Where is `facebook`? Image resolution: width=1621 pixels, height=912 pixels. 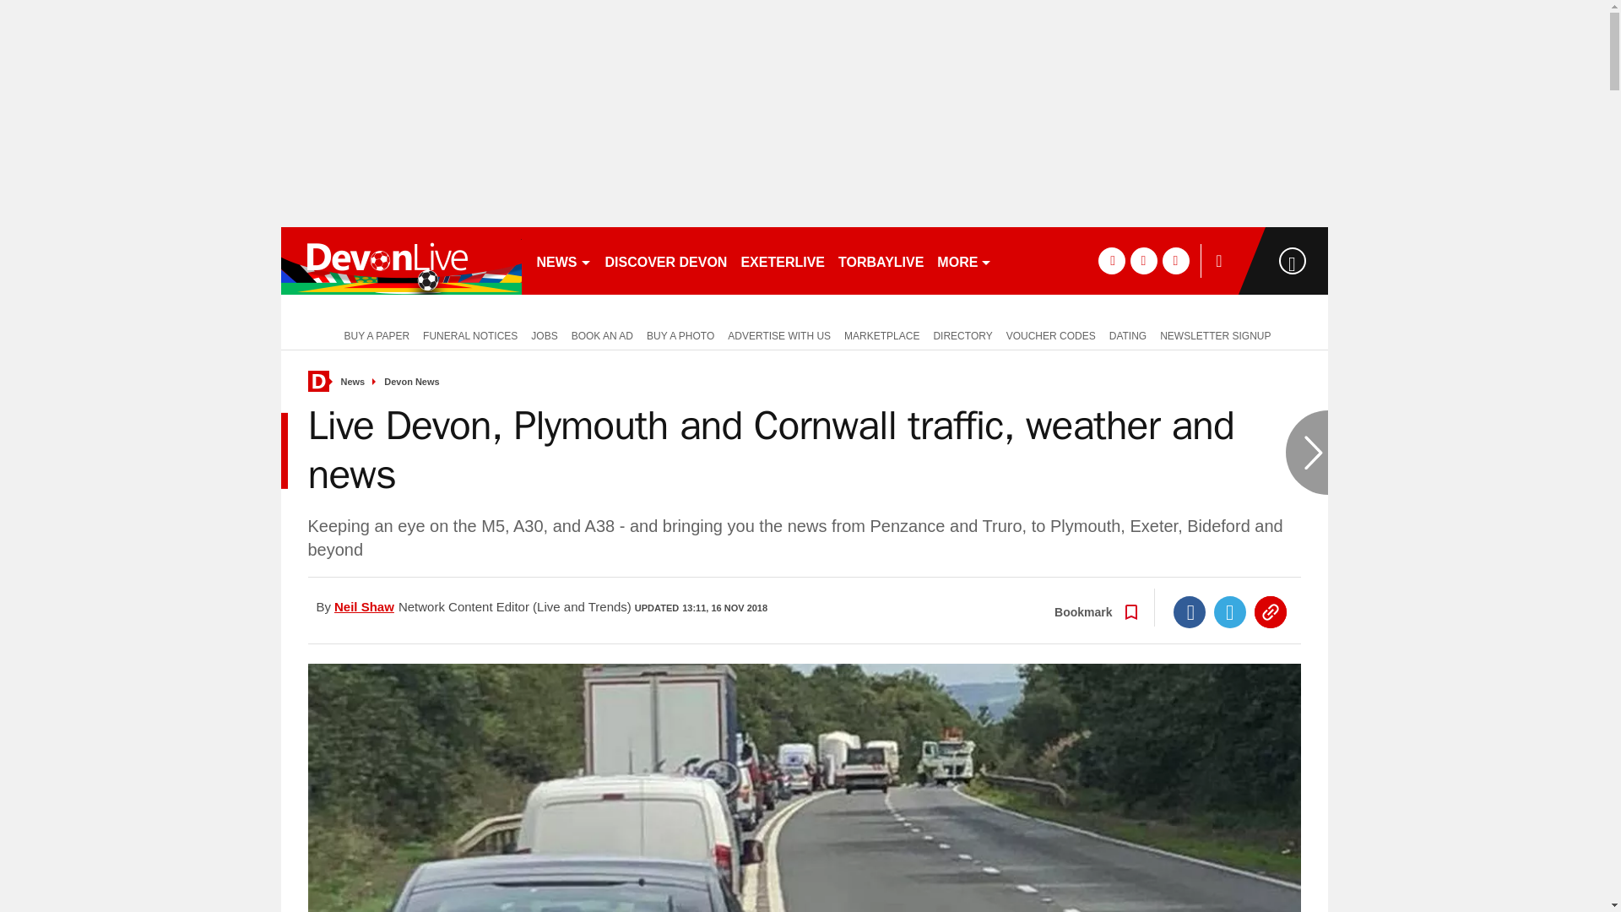 facebook is located at coordinates (1111, 260).